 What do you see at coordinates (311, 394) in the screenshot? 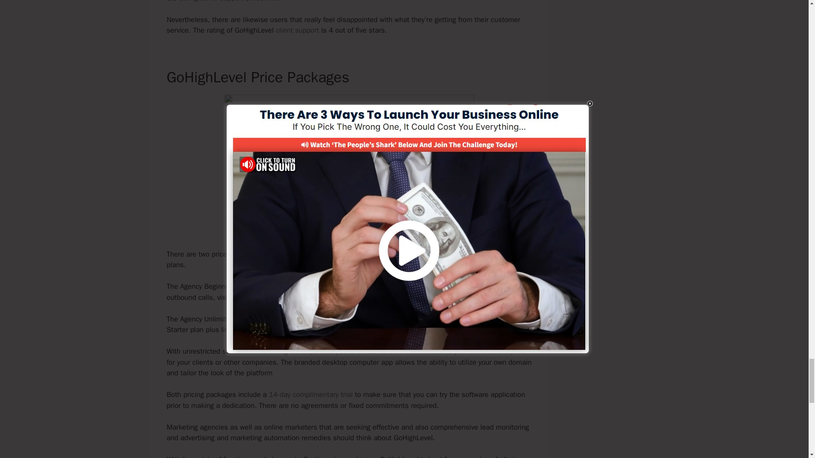
I see `14-day complimentary trial` at bounding box center [311, 394].